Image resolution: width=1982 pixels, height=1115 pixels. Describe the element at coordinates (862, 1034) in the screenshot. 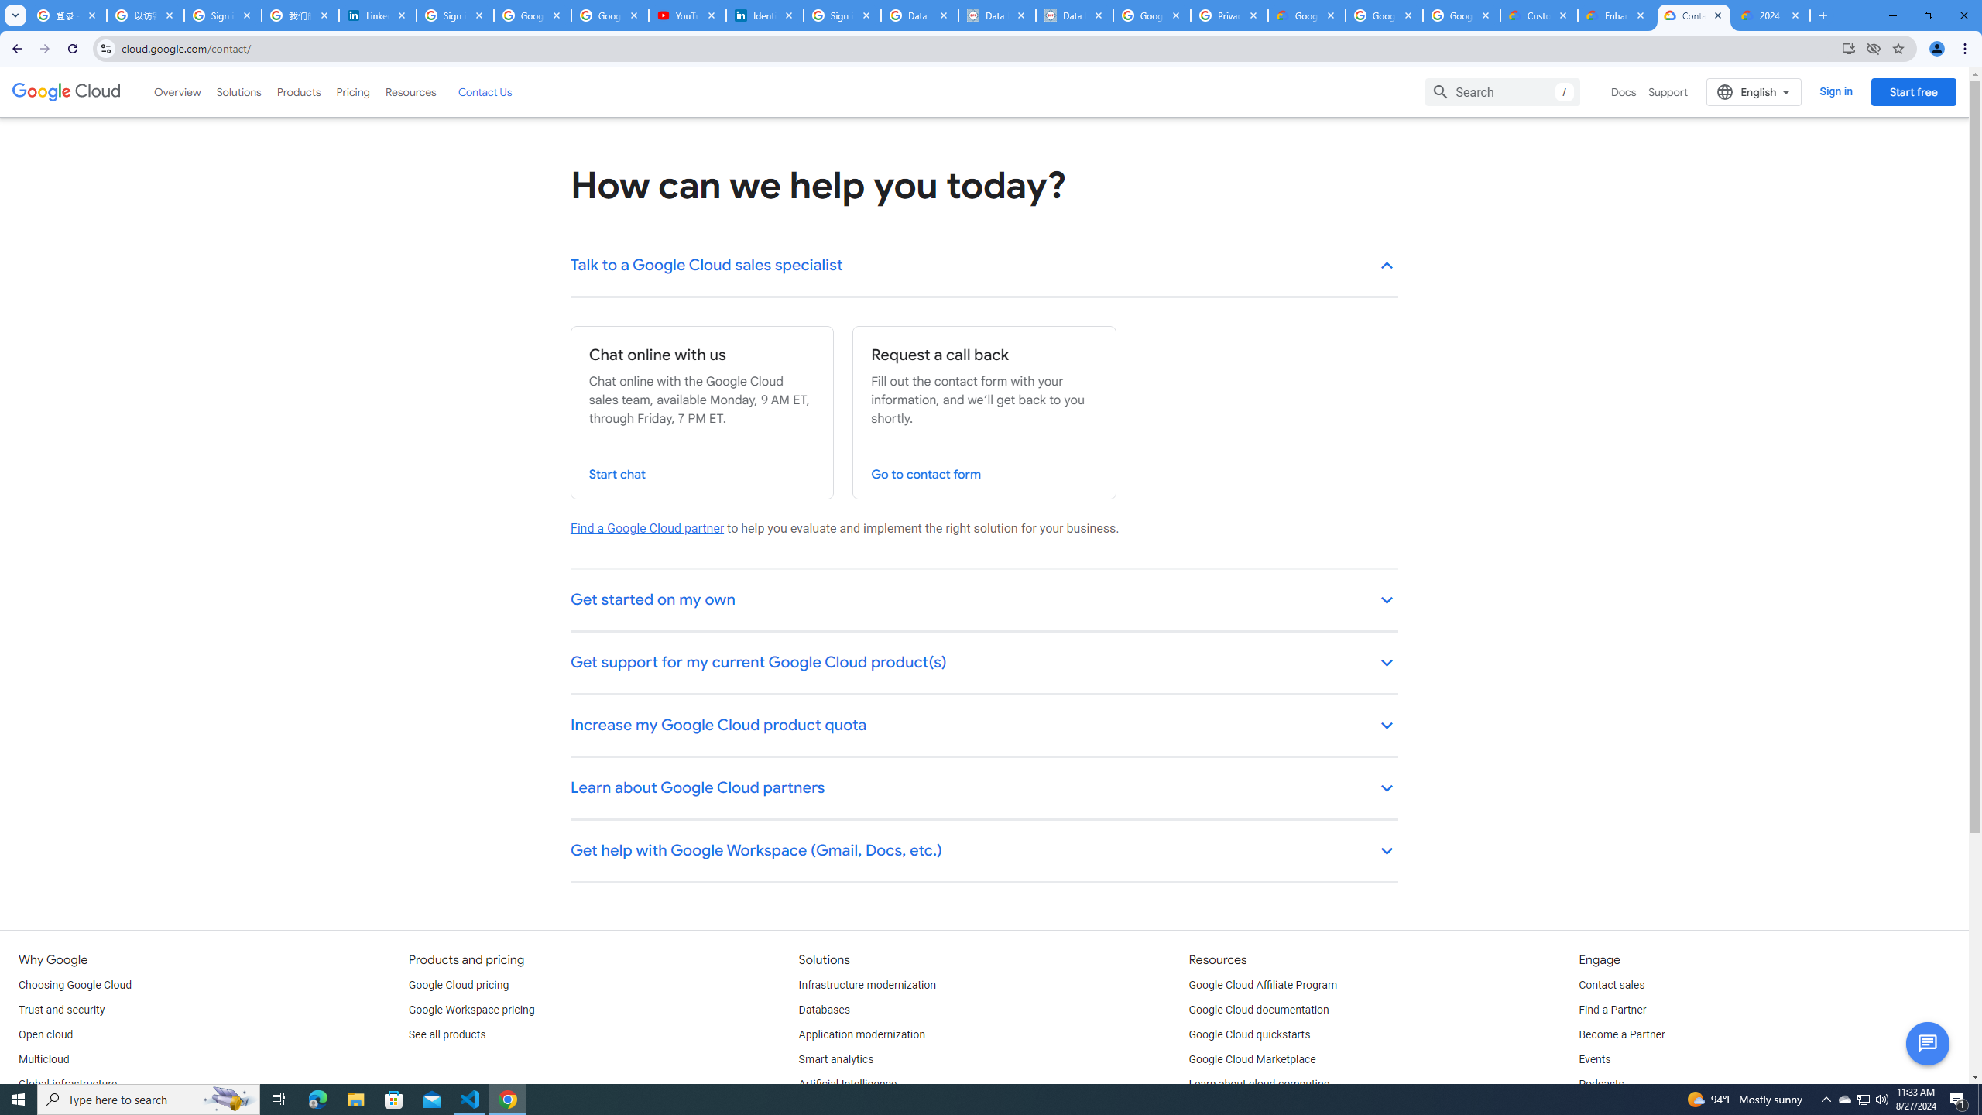

I see `Application modernization` at that location.